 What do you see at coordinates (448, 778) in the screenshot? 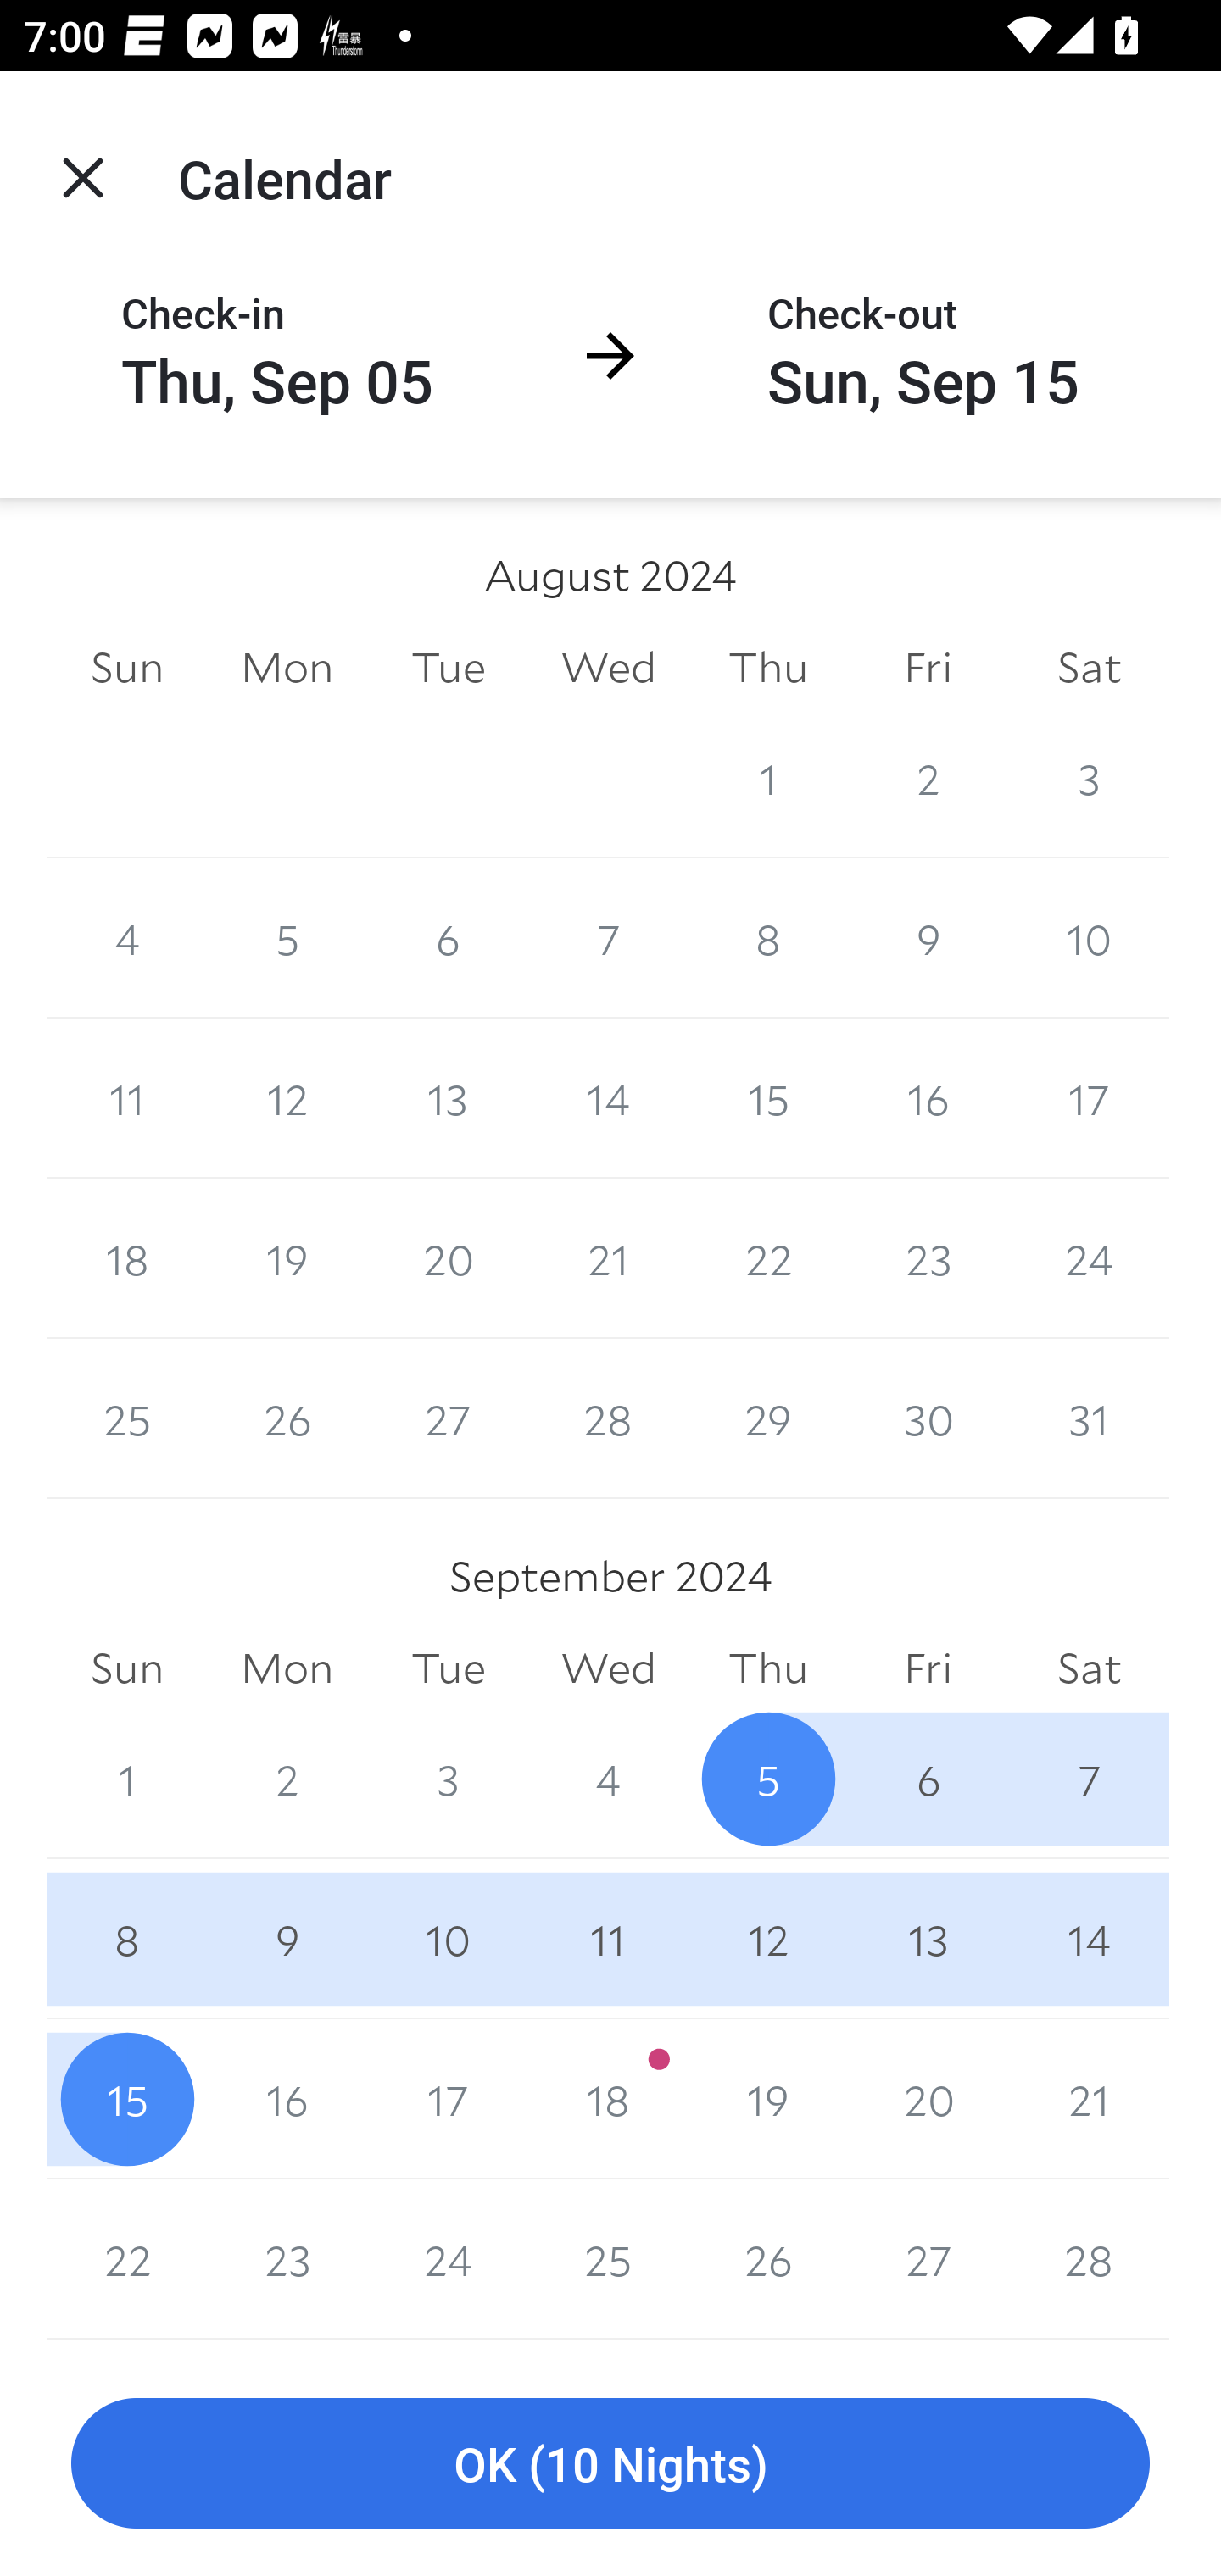
I see `30 30 August 2024` at bounding box center [448, 778].